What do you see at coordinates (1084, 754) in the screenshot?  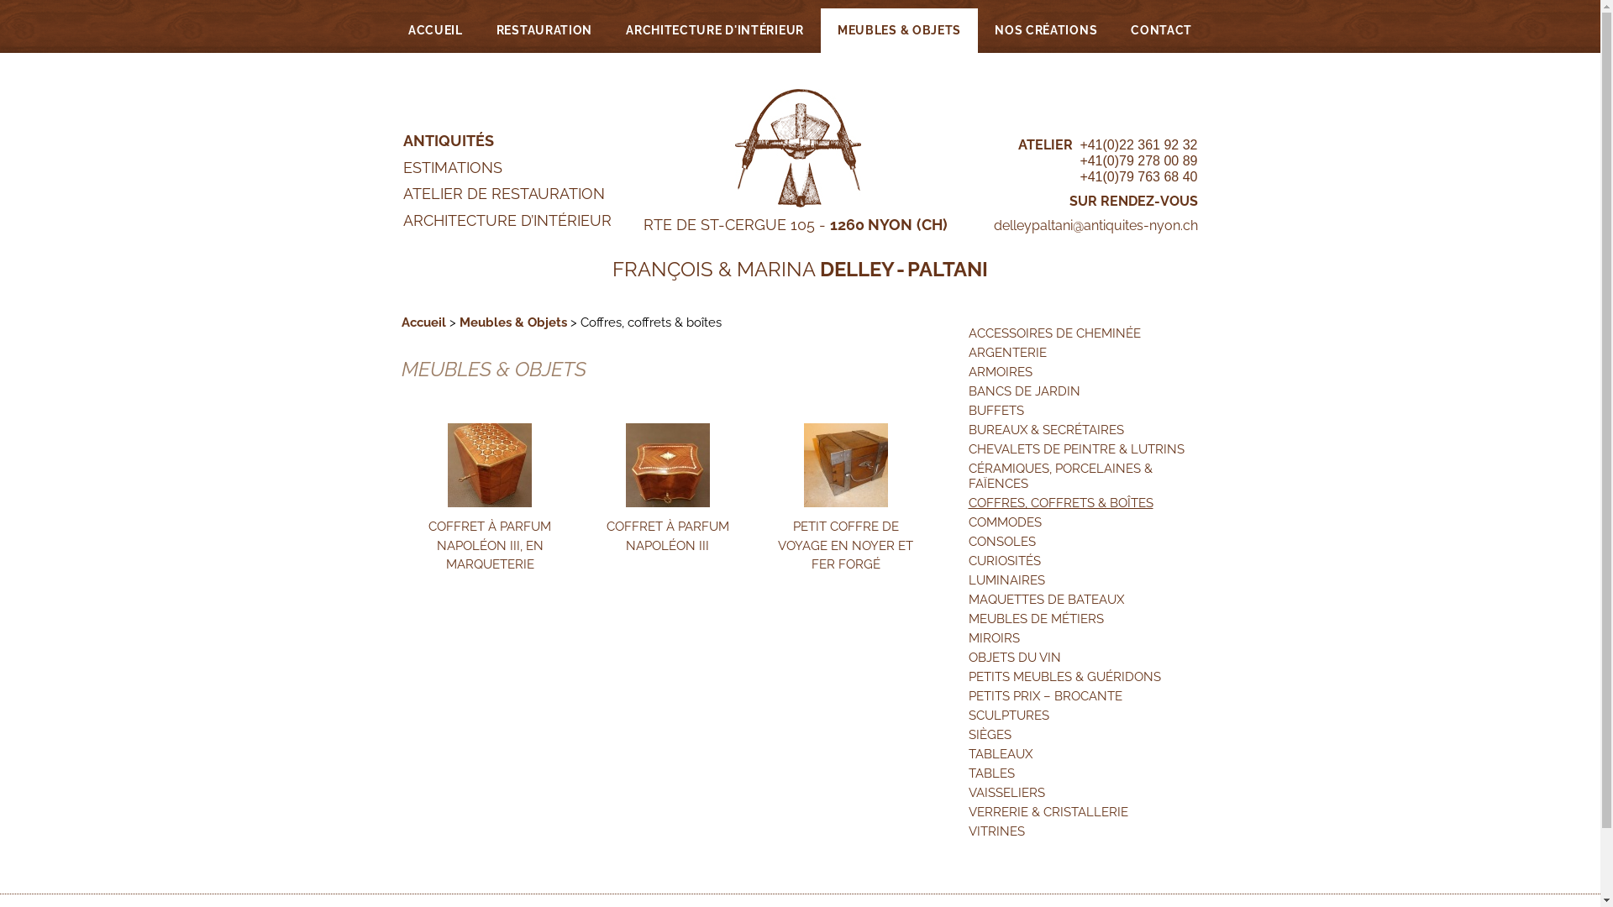 I see `TABLEAUX` at bounding box center [1084, 754].